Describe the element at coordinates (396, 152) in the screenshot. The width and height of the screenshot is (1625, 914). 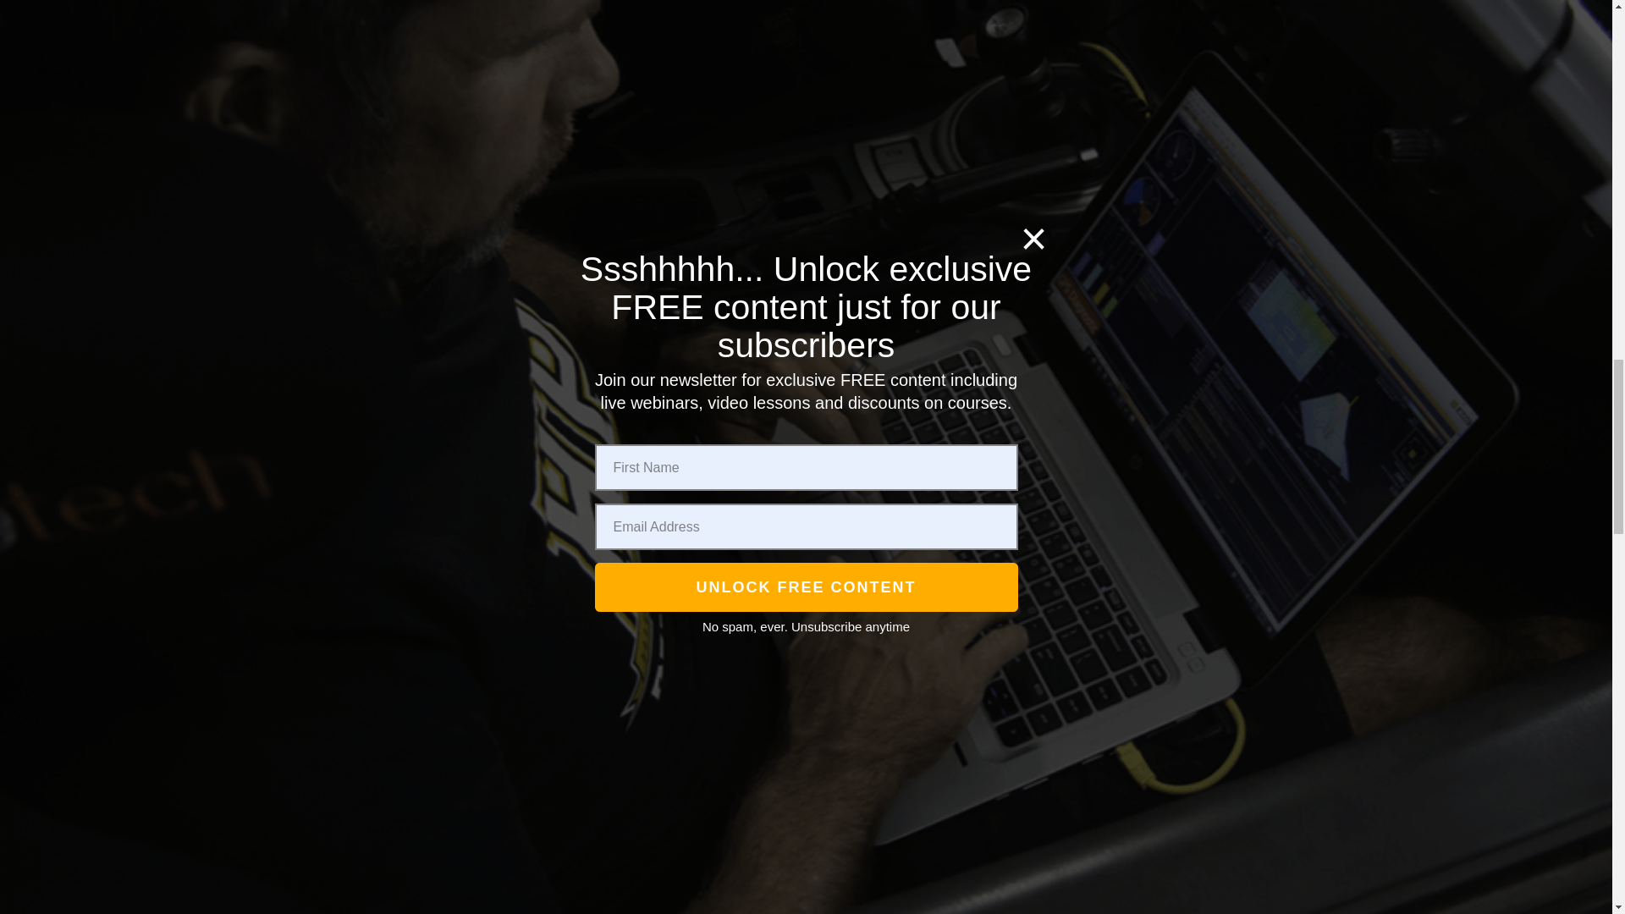
I see `Click here to view Armaki ` at that location.